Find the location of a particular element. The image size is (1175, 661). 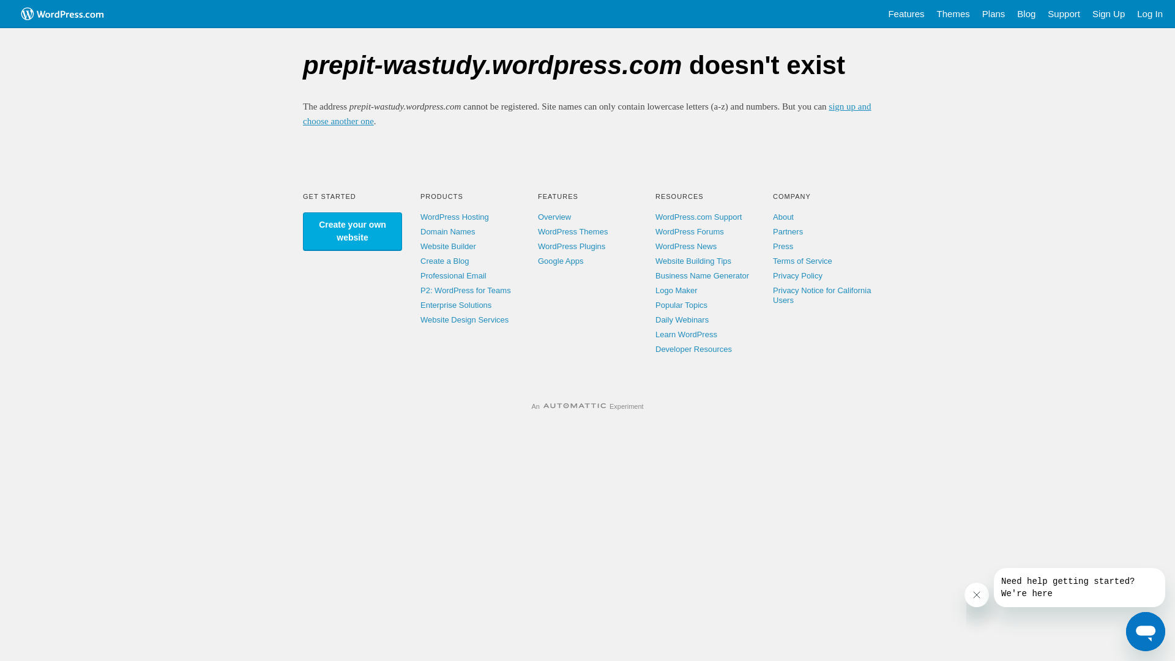

sign up and choose another one is located at coordinates (587, 114).